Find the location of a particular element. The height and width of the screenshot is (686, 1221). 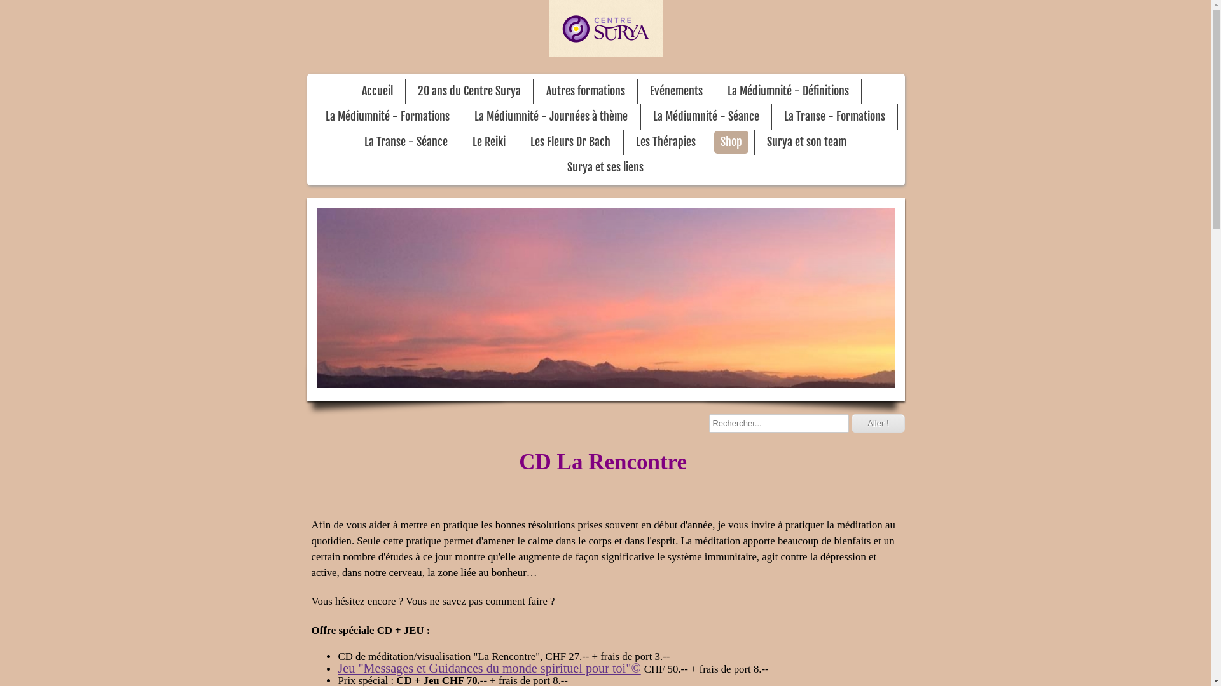

Le Reiki is located at coordinates (489, 142).